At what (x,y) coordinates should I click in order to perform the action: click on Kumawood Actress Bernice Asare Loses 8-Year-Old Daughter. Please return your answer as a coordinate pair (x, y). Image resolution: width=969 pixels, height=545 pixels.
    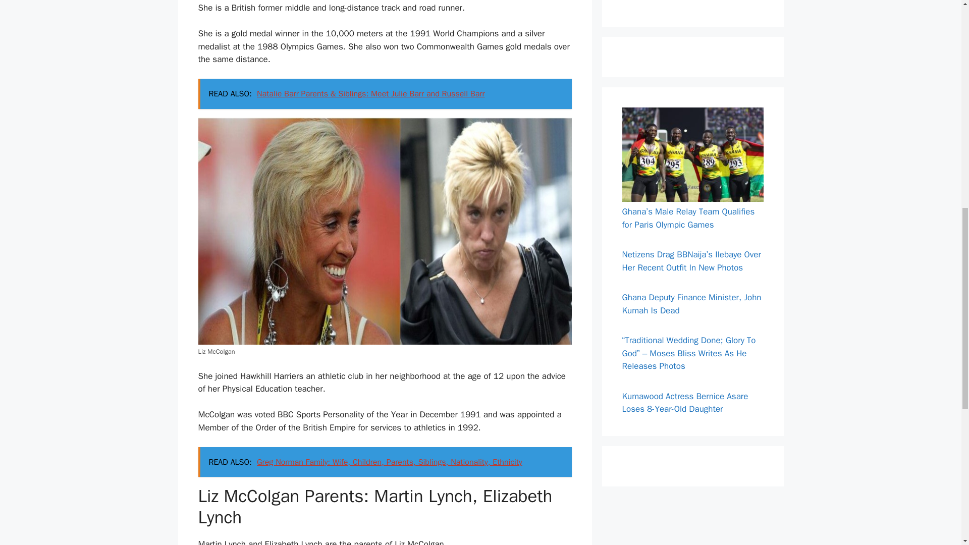
    Looking at the image, I should click on (685, 403).